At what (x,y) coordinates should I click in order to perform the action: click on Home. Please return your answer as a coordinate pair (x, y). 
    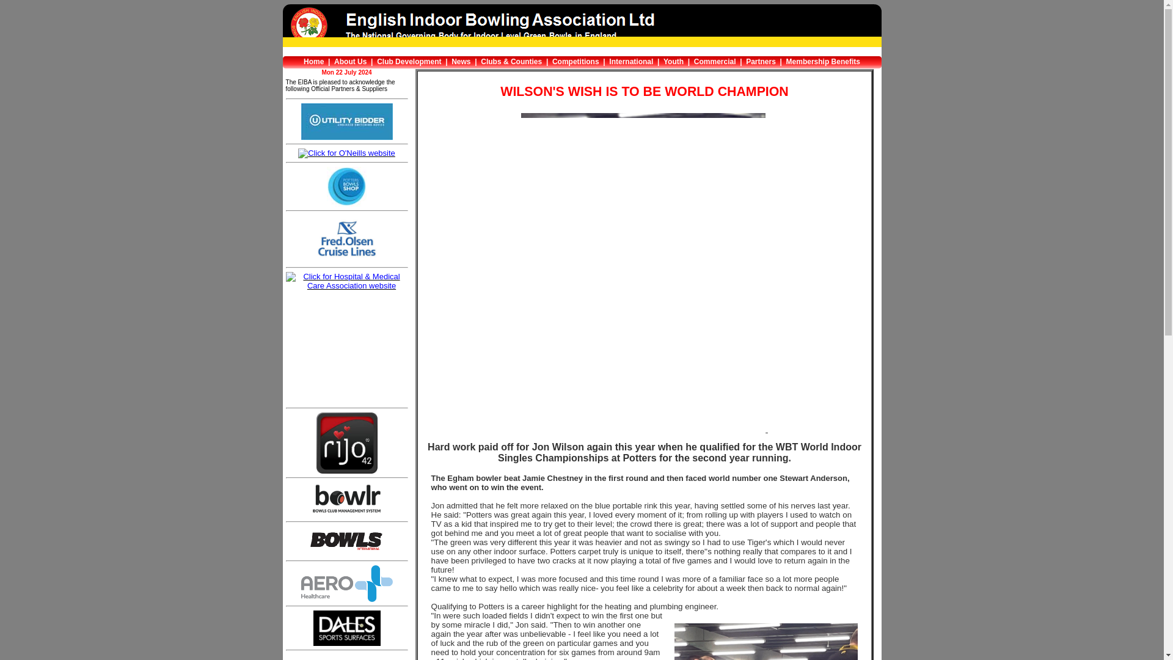
    Looking at the image, I should click on (313, 61).